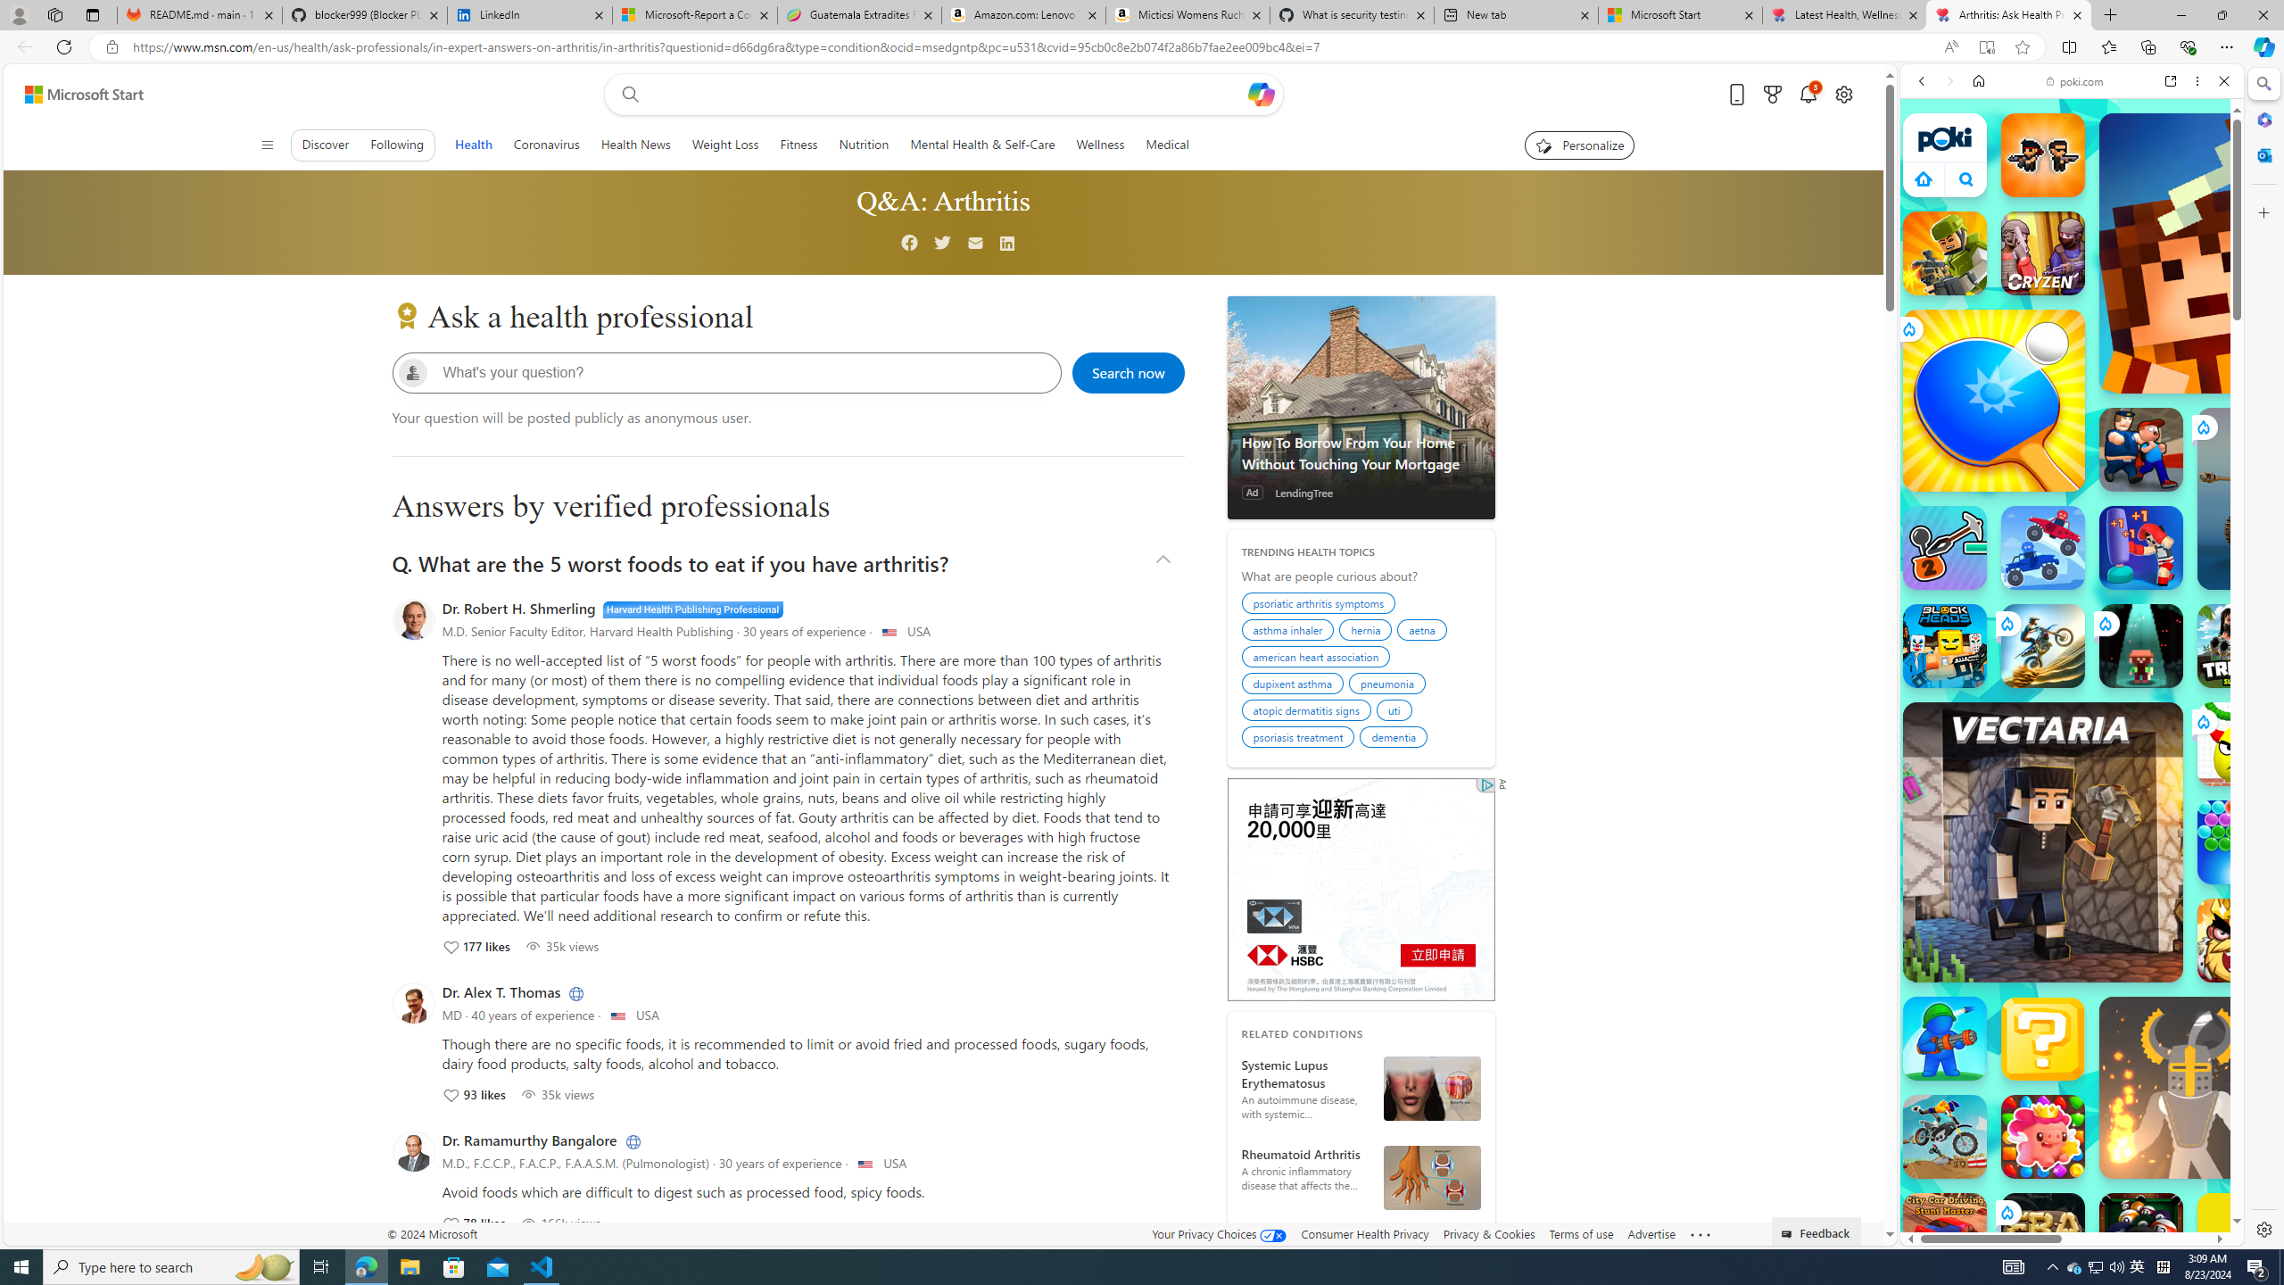 The width and height of the screenshot is (2284, 1285). I want to click on Zombie Rush, so click(2043, 154).